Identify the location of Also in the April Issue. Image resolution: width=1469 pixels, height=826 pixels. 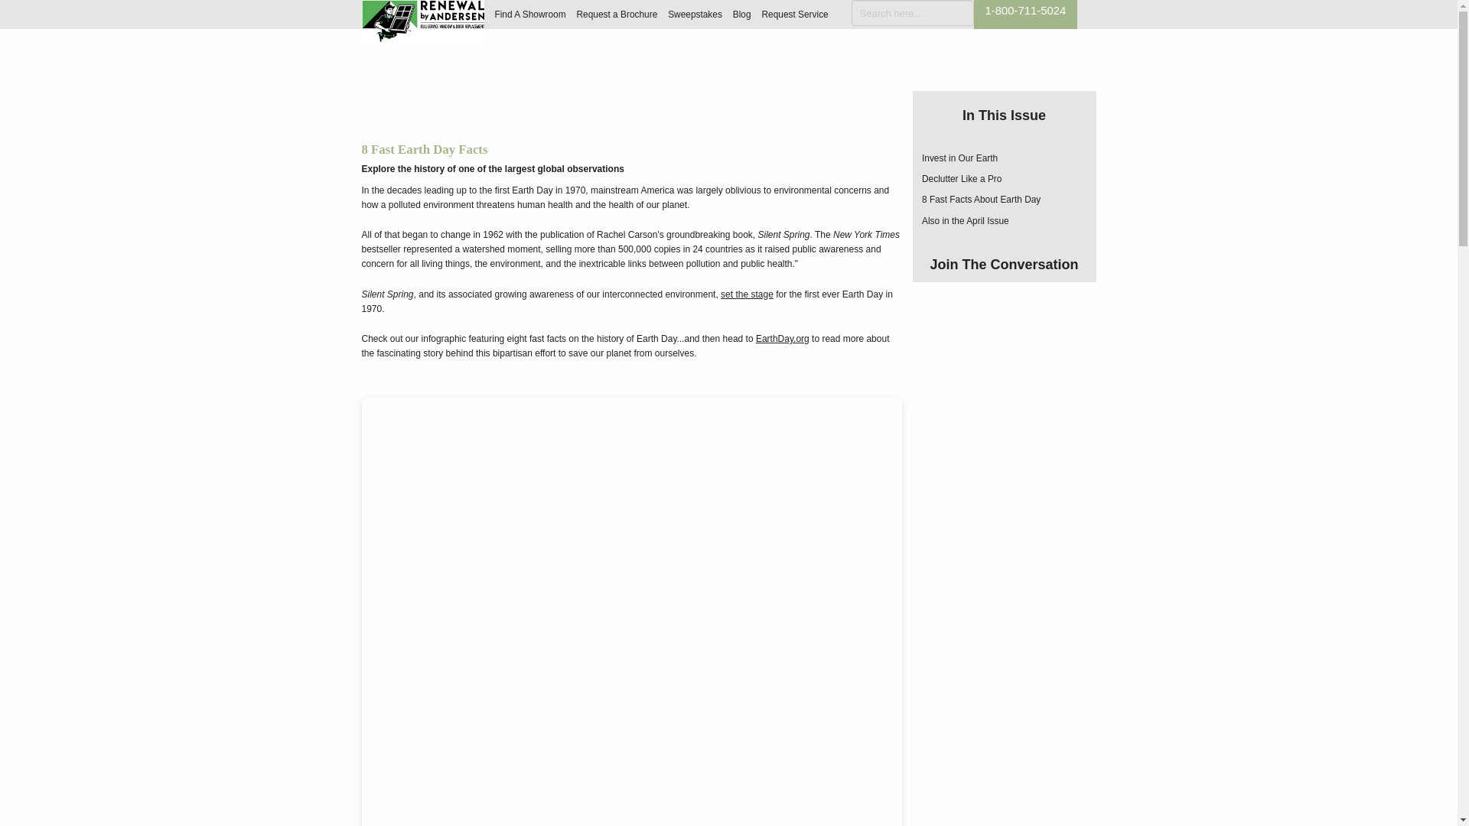
(966, 220).